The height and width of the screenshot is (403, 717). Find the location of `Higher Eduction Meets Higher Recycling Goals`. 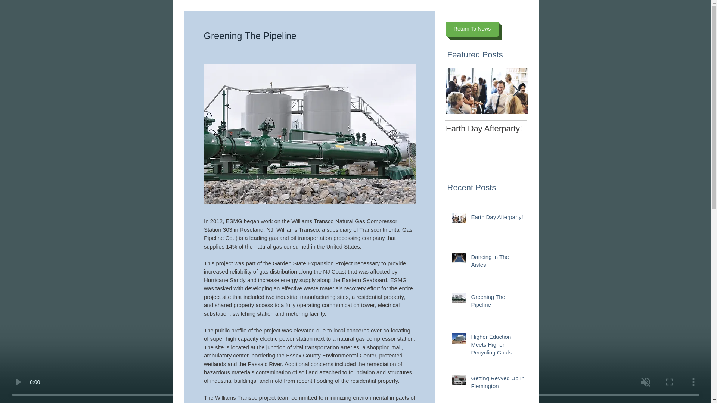

Higher Eduction Meets Higher Recycling Goals is located at coordinates (498, 346).